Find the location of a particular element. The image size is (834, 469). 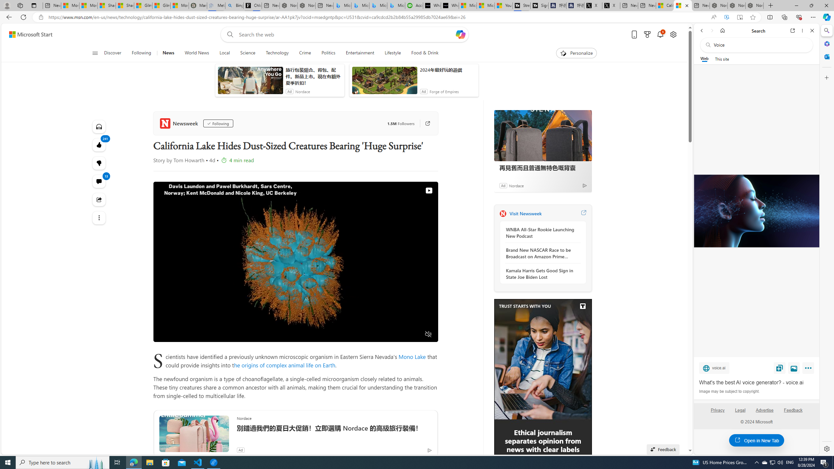

Search is located at coordinates (826, 31).